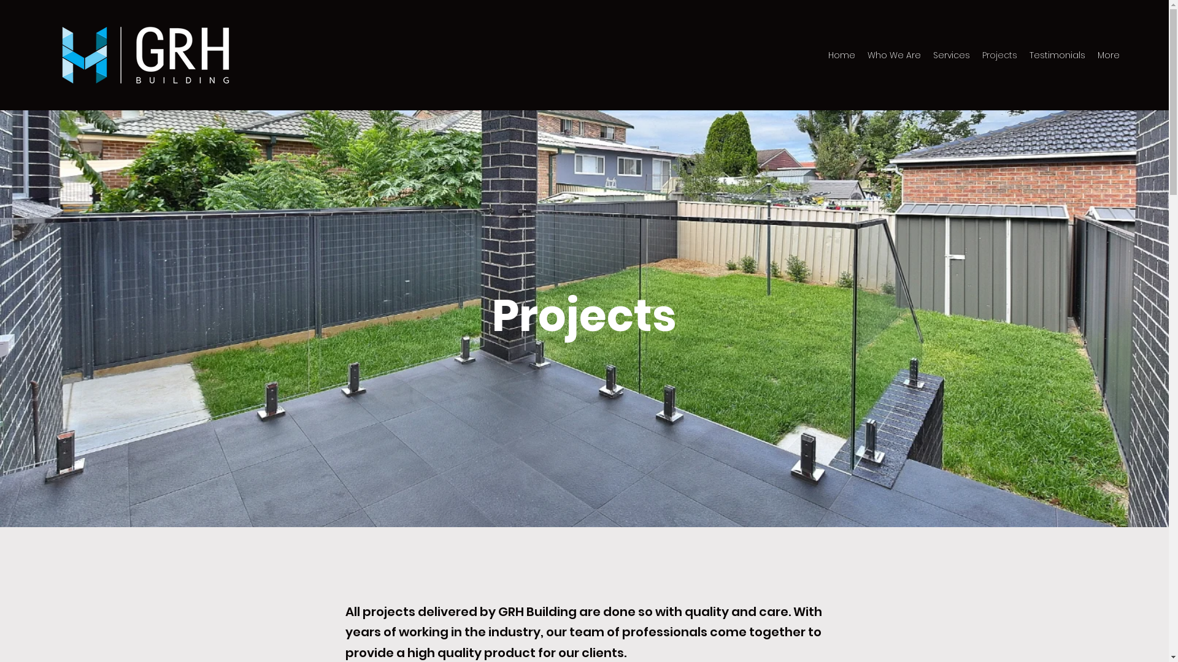  What do you see at coordinates (952, 55) in the screenshot?
I see `Services` at bounding box center [952, 55].